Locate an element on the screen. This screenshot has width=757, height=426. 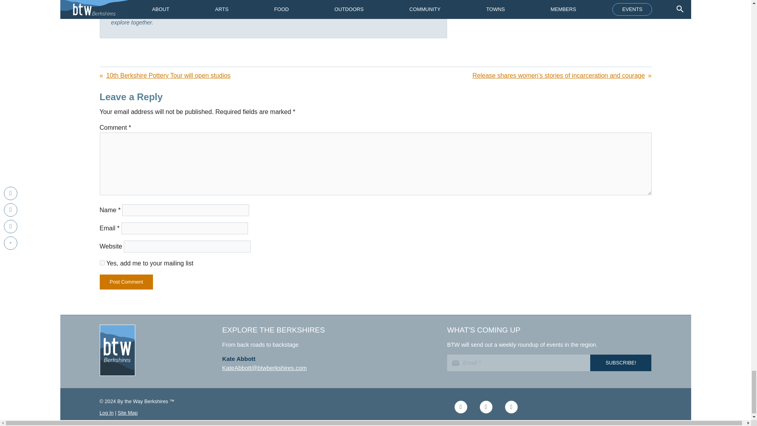
Facebook is located at coordinates (461, 407).